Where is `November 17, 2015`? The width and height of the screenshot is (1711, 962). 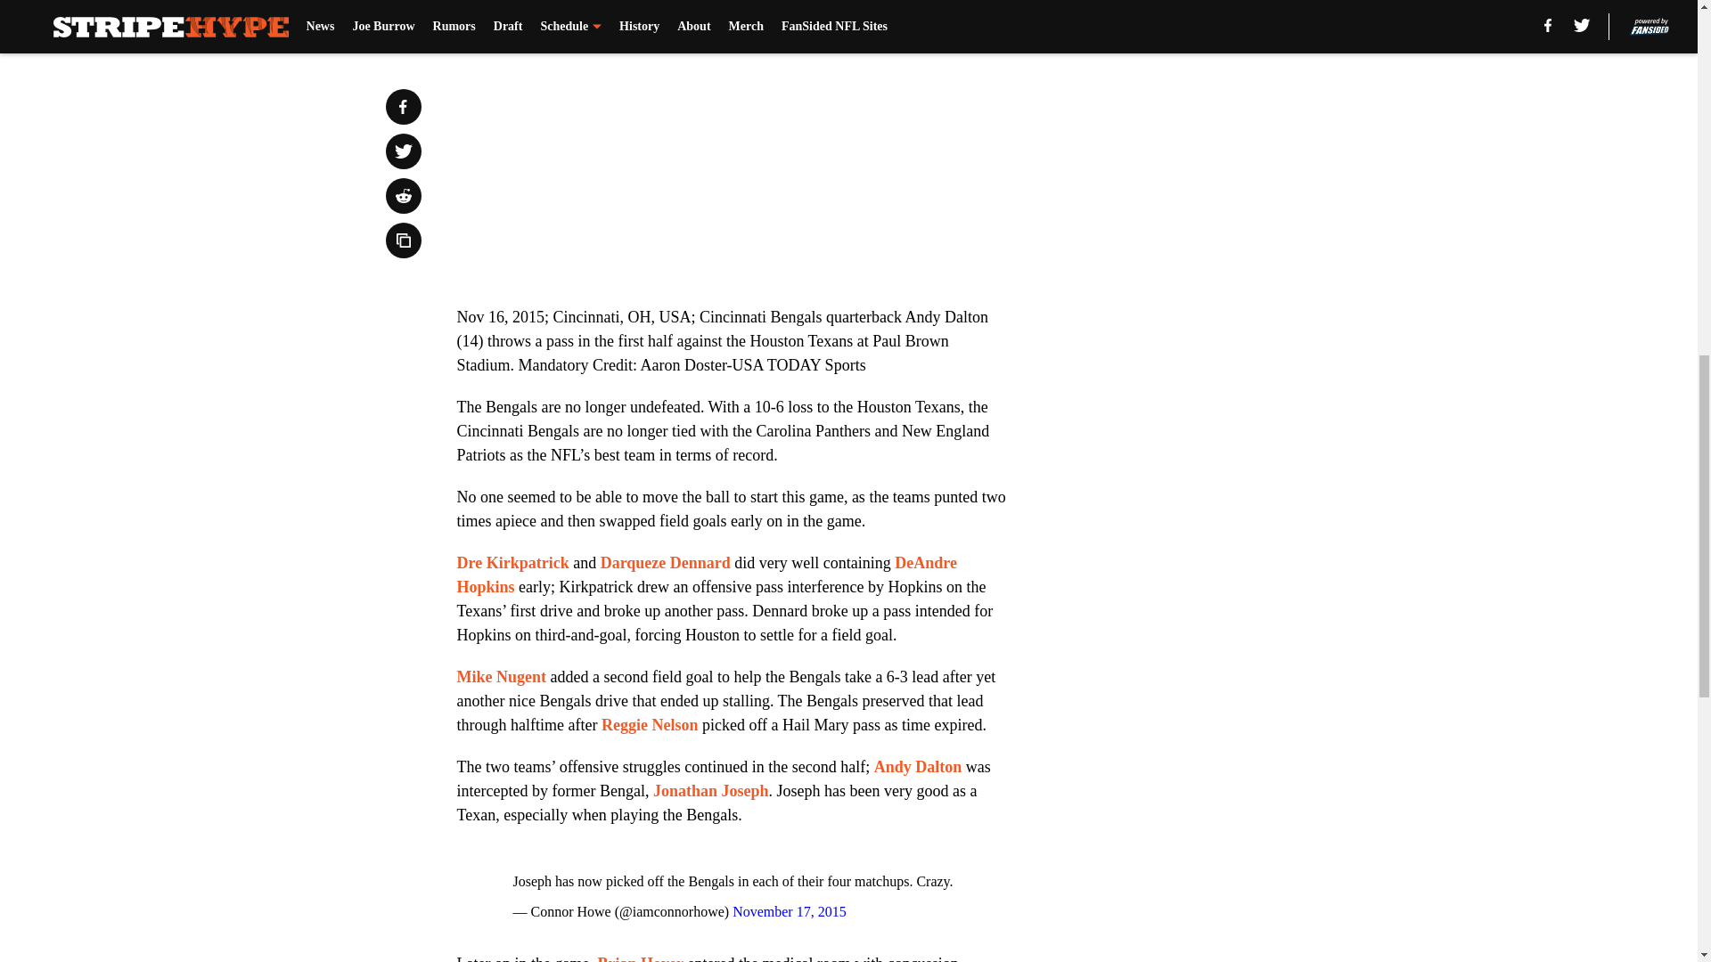
November 17, 2015 is located at coordinates (790, 912).